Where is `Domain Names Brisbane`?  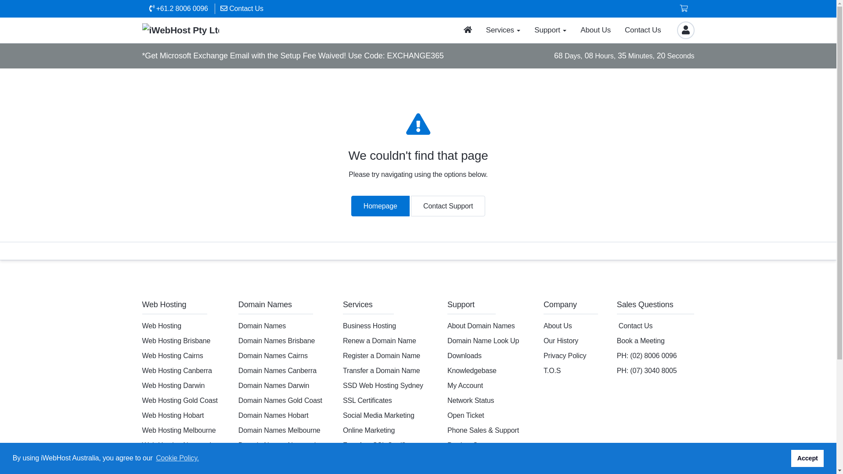
Domain Names Brisbane is located at coordinates (277, 341).